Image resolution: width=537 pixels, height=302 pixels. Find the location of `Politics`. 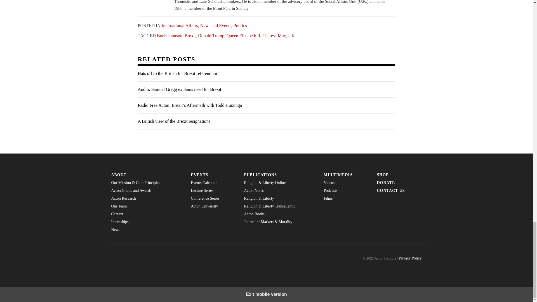

Politics is located at coordinates (240, 25).